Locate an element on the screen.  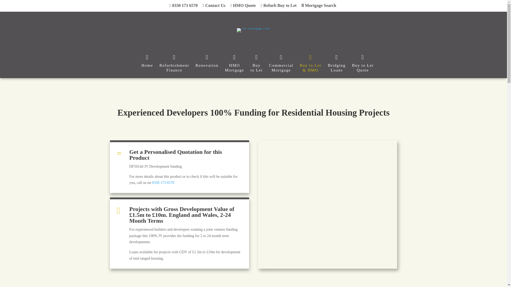
0330 173 6570 is located at coordinates (319, 5).